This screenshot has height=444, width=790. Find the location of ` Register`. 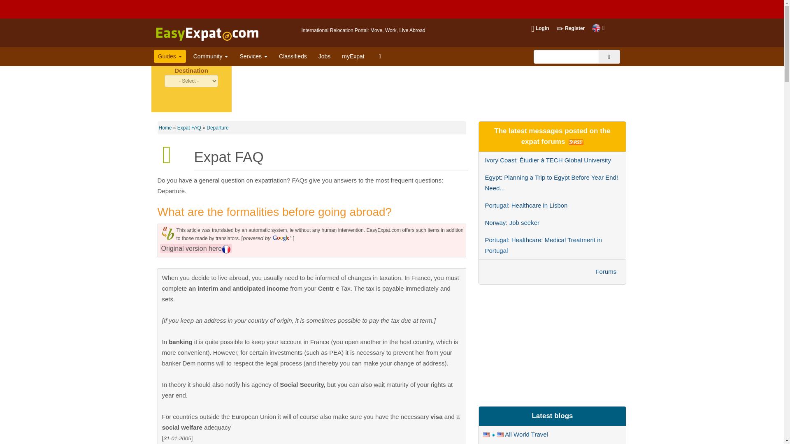

 Register is located at coordinates (568, 28).